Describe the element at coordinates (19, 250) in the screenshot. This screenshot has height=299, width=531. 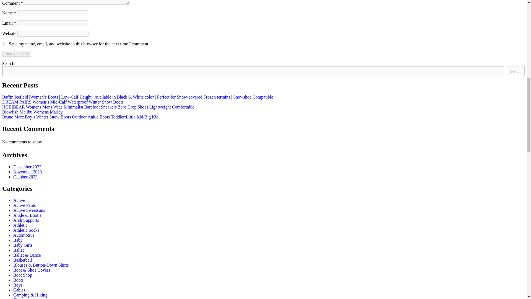
I see `Ballet` at that location.